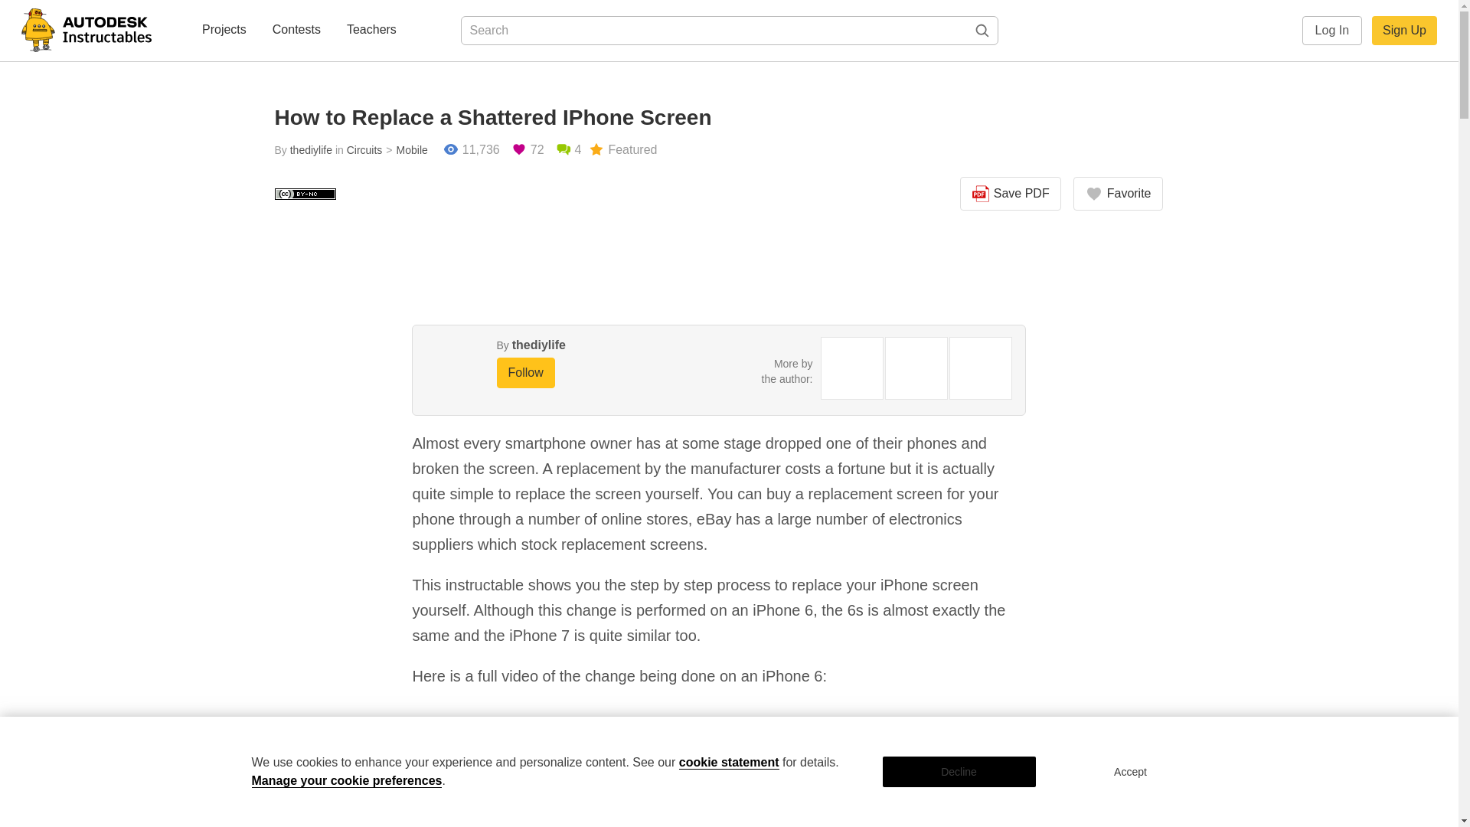 The image size is (1470, 827). I want to click on Circuits, so click(364, 150).